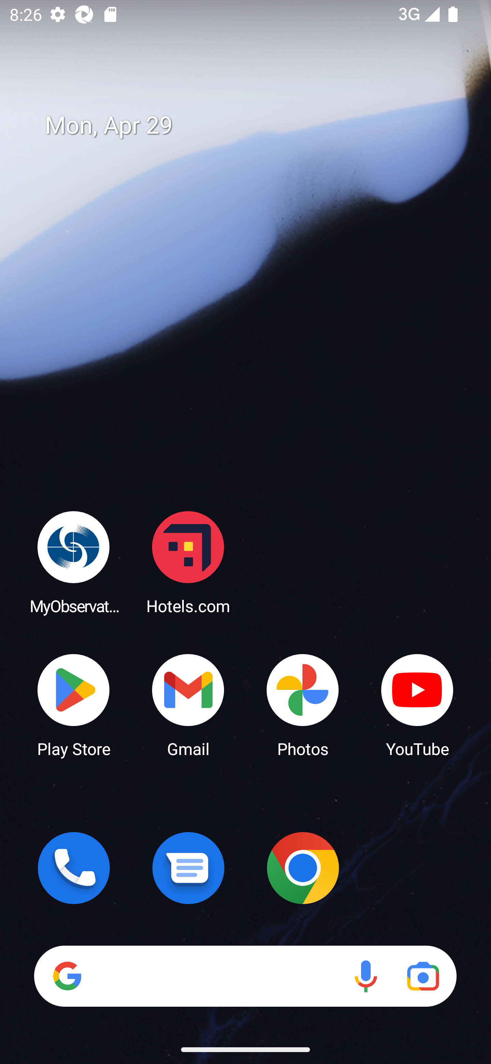 This screenshot has height=1064, width=491. I want to click on Mon, Apr 29, so click(255, 125).